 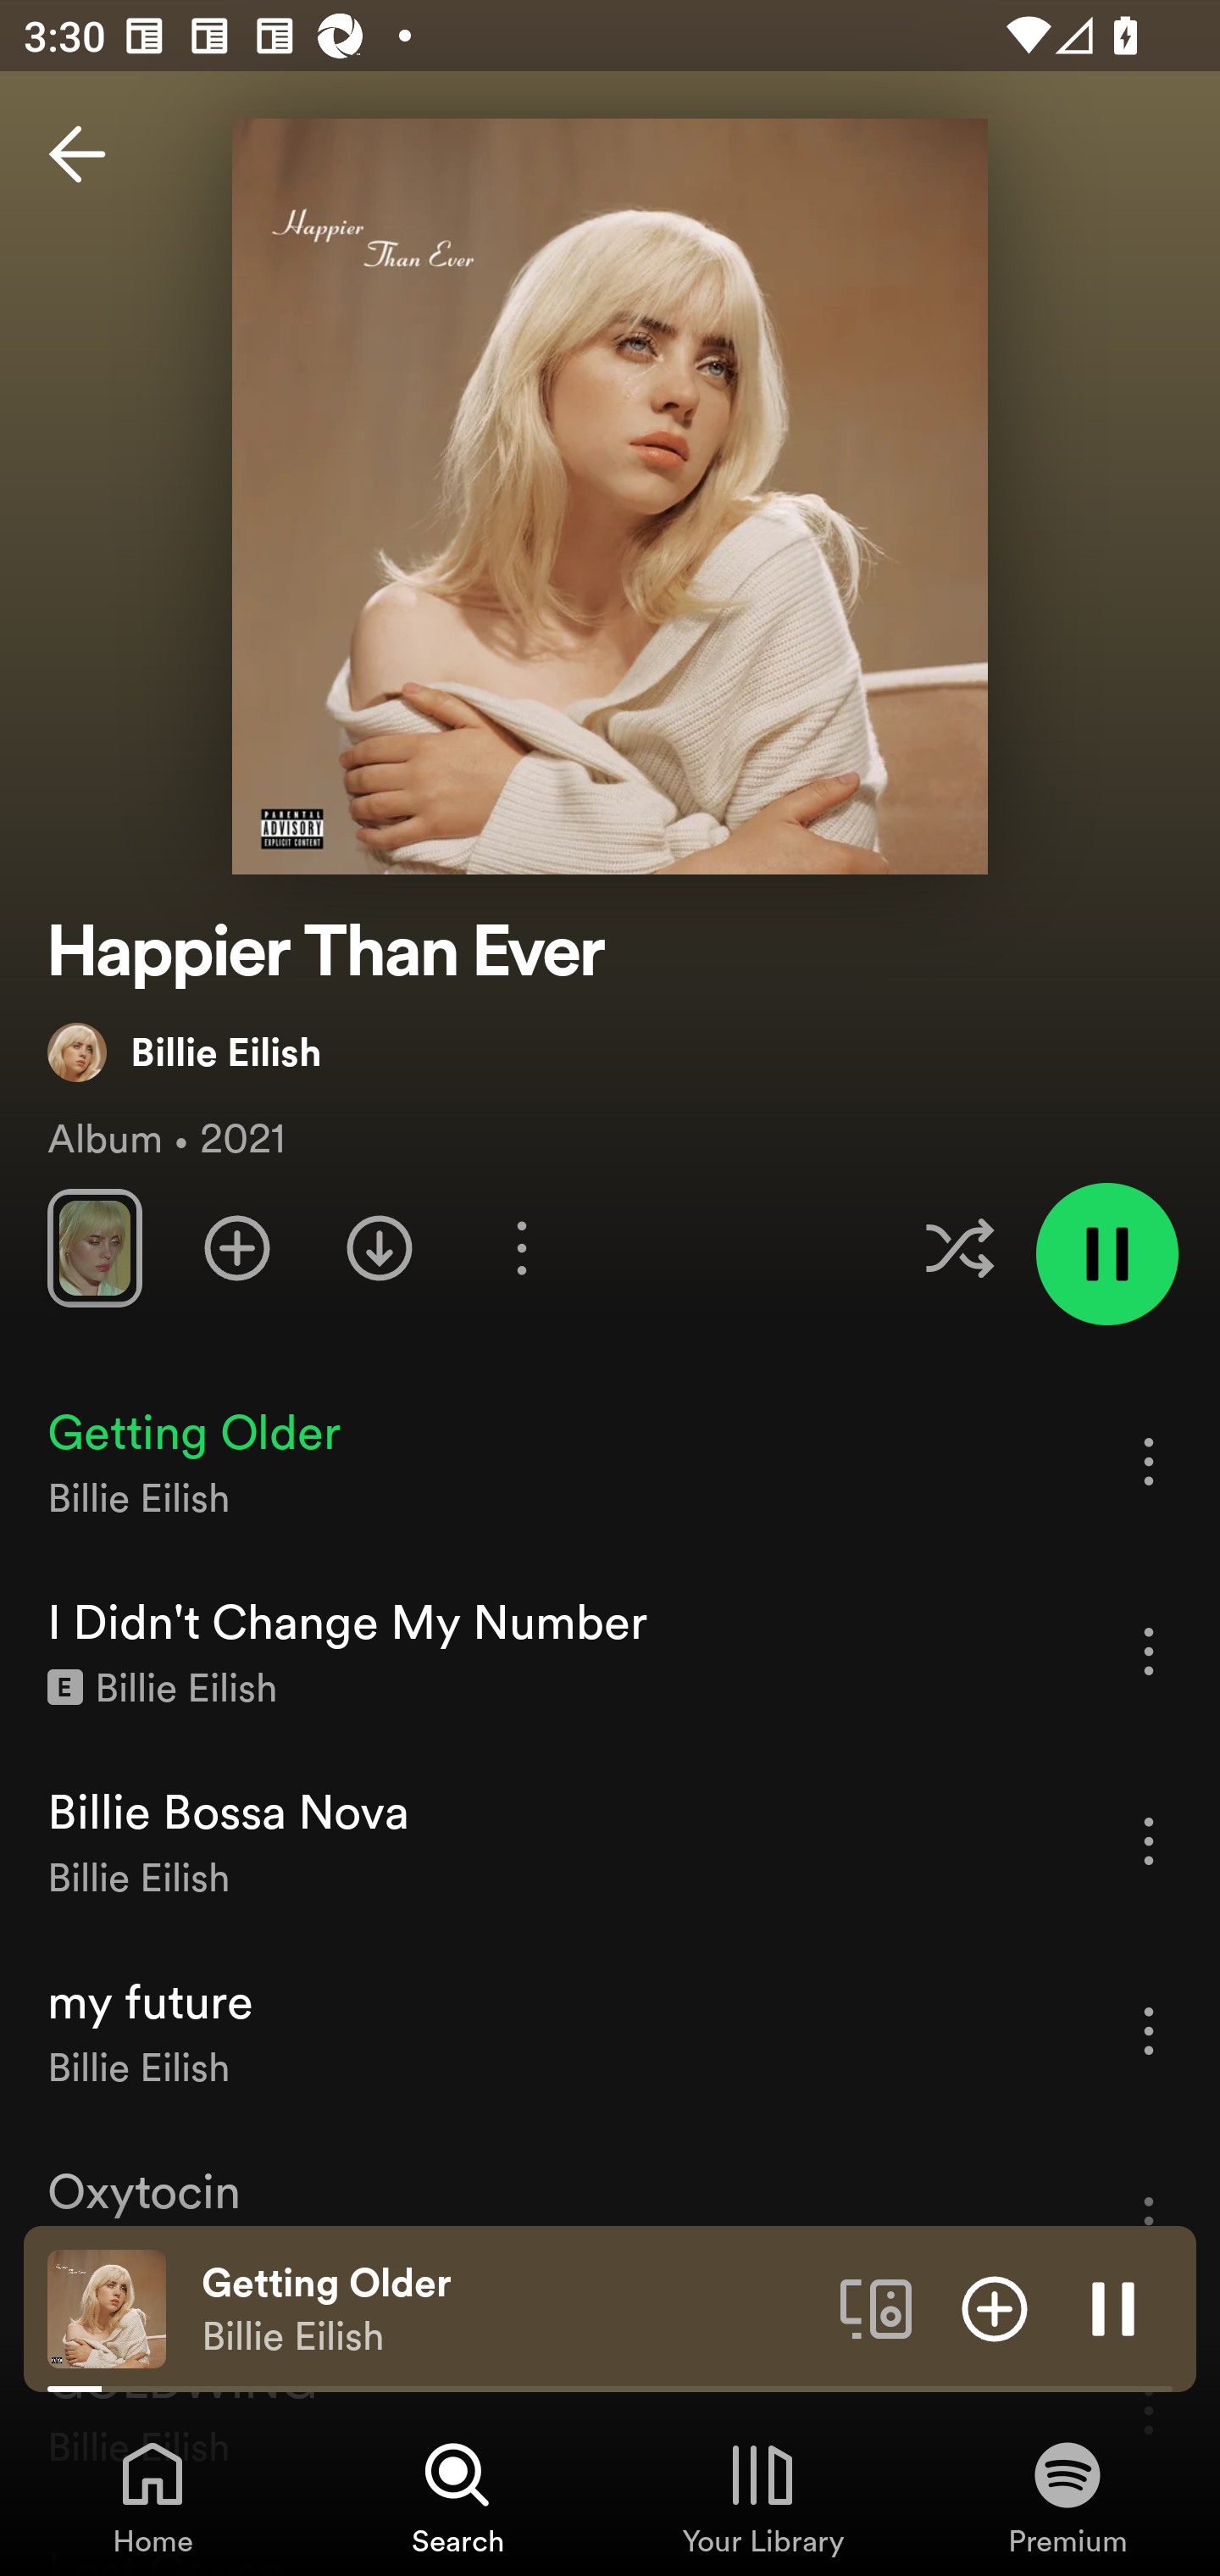 I want to click on Pause playlist, so click(x=1106, y=1254).